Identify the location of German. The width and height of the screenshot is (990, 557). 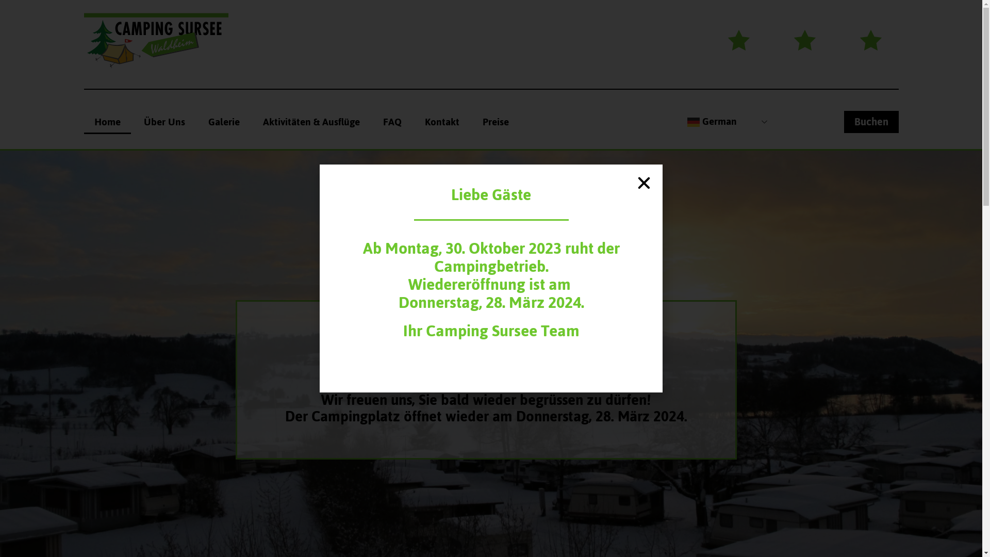
(729, 122).